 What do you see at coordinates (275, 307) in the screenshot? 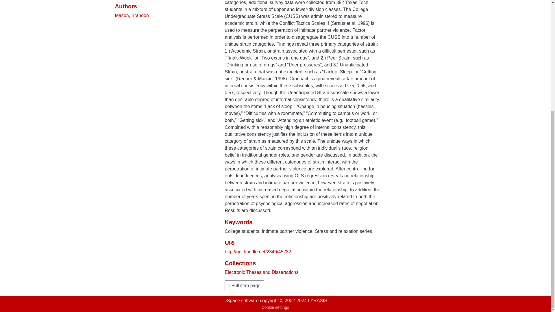
I see `Cookie settings` at bounding box center [275, 307].